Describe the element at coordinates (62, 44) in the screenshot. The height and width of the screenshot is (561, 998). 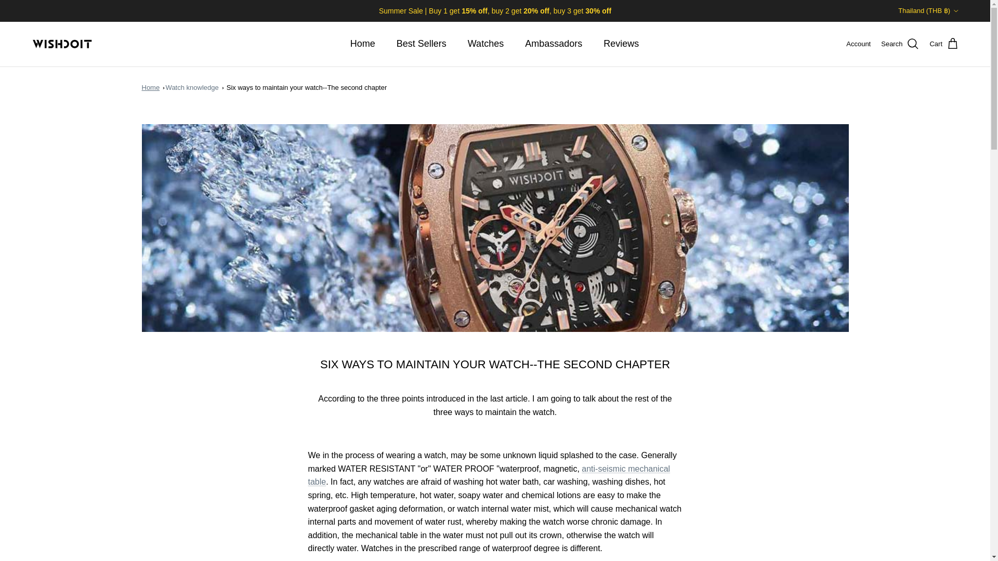
I see `Wishdoit Watches` at that location.